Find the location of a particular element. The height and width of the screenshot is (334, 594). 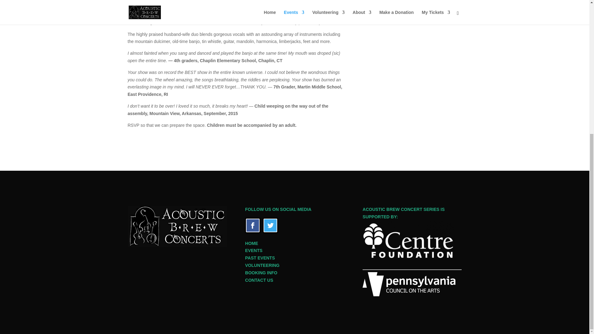

Acoustic Brew Events is located at coordinates (254, 250).